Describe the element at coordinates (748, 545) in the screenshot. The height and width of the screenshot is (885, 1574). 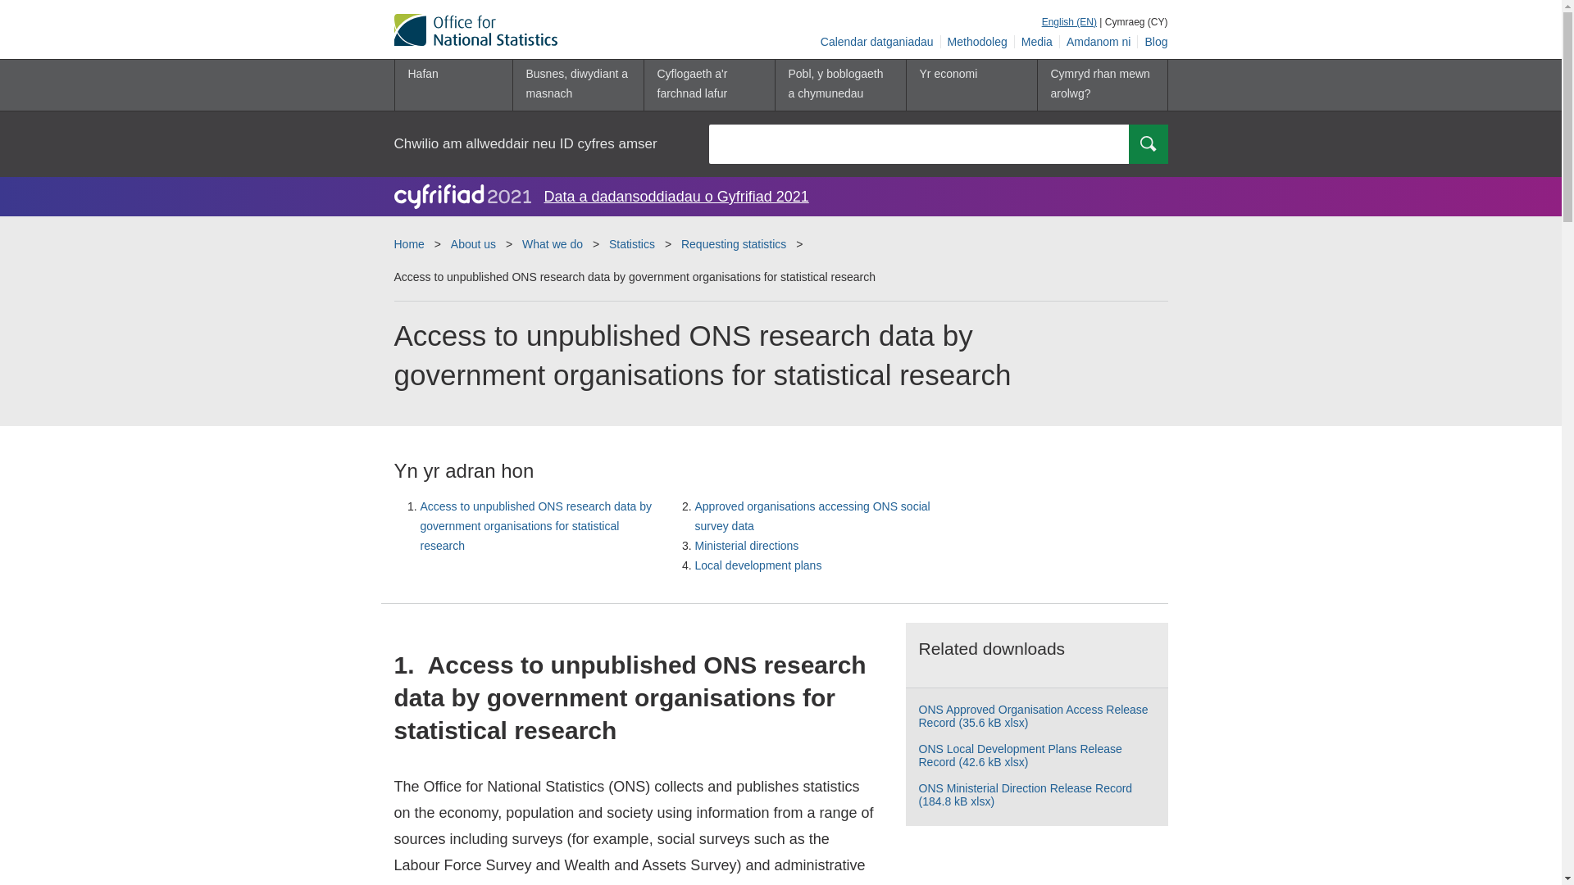
I see `Ministerial directions` at that location.